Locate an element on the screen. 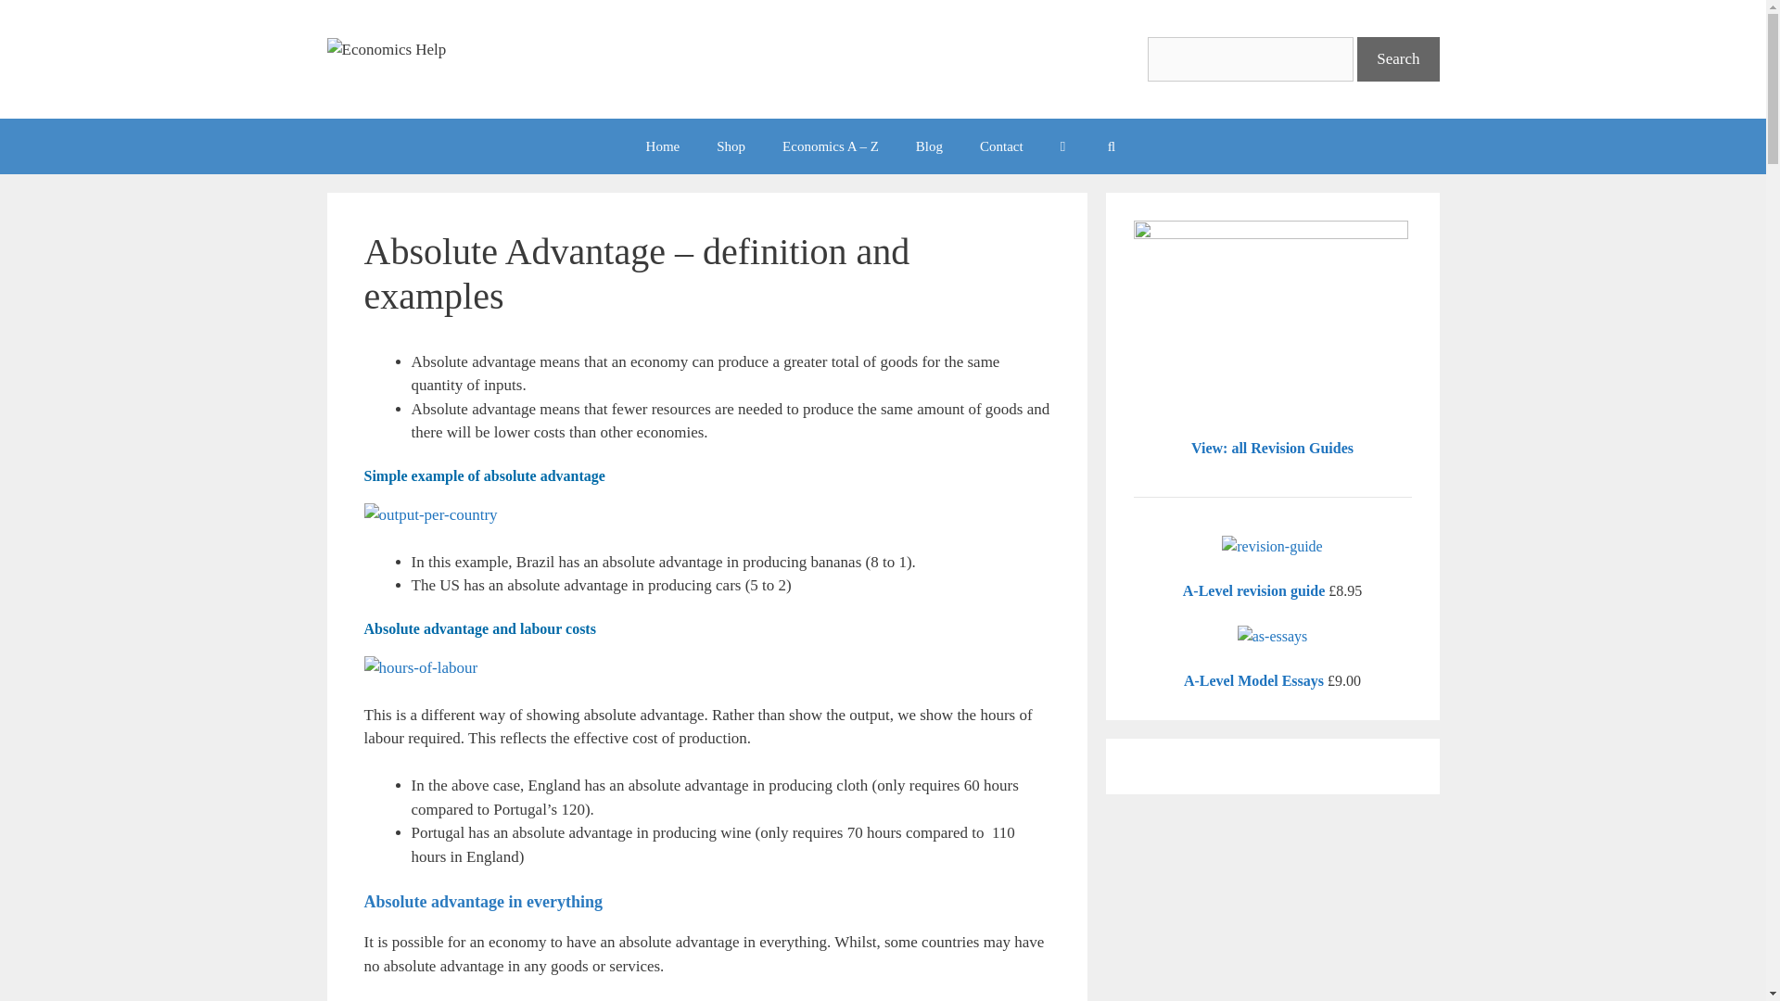 The height and width of the screenshot is (1001, 1780). Shop is located at coordinates (731, 146).